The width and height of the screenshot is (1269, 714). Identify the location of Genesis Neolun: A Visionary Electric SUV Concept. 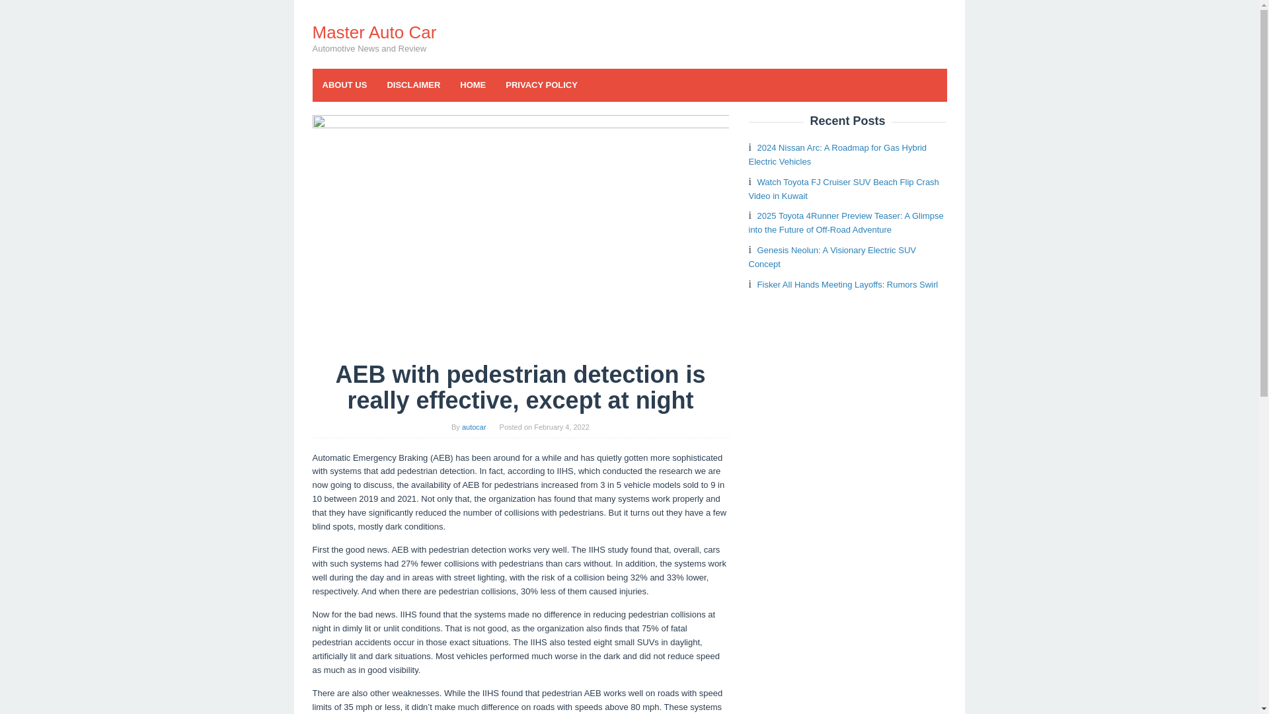
(831, 257).